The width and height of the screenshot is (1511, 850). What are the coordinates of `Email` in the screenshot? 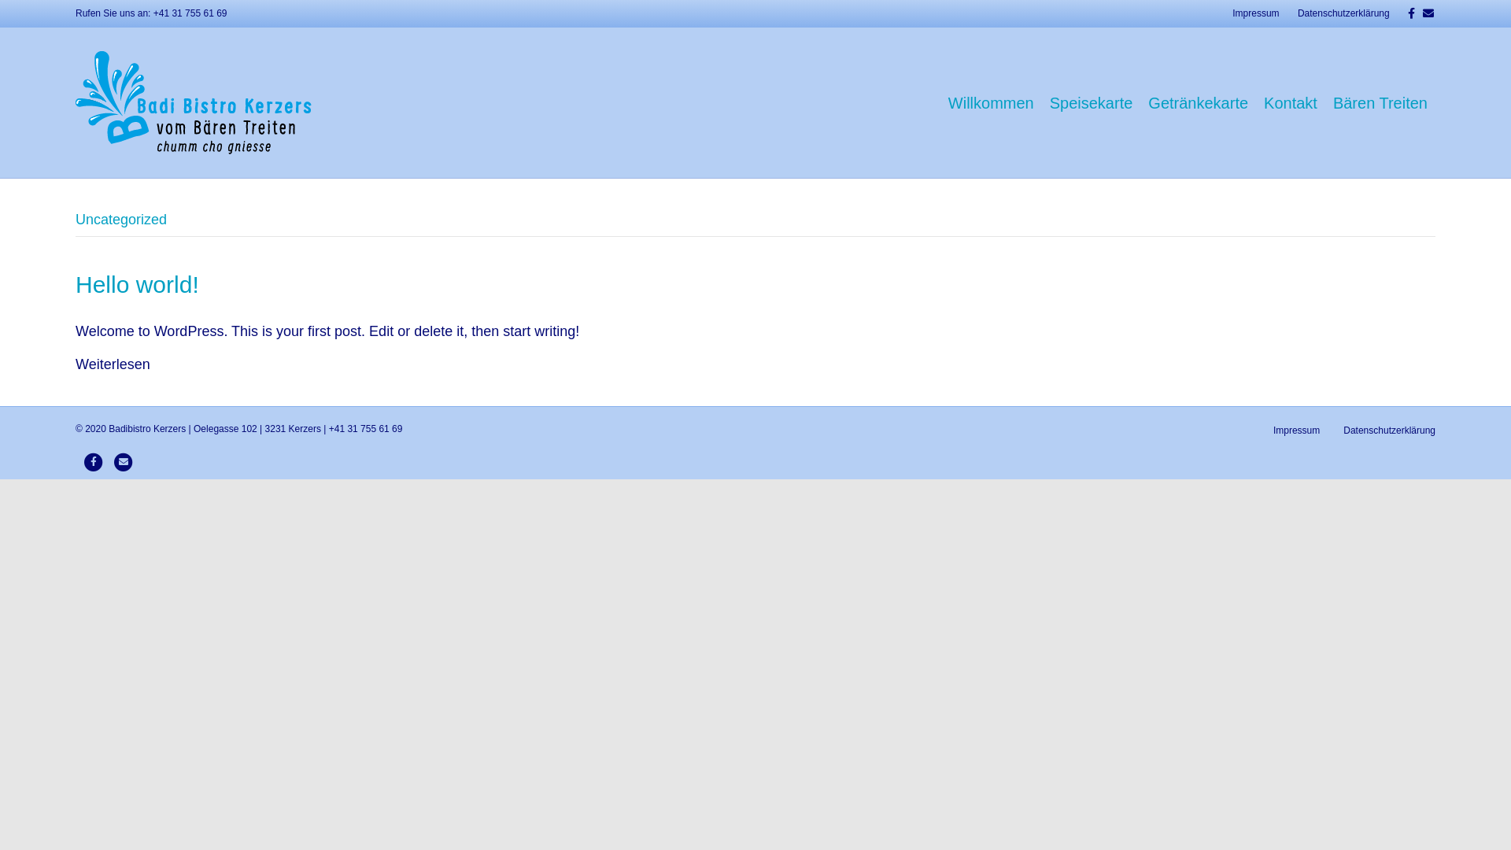 It's located at (1424, 13).